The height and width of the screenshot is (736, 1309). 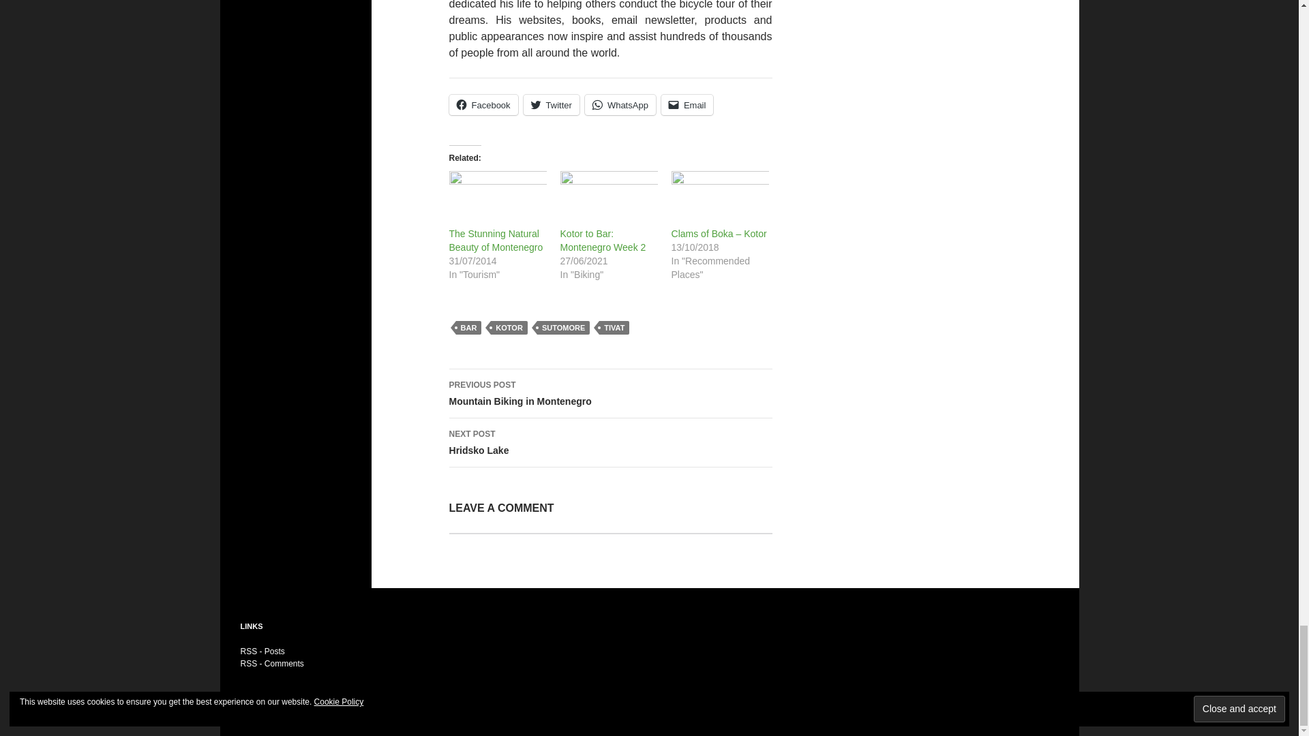 I want to click on The Stunning Natural Beauty of Montenegro, so click(x=497, y=198).